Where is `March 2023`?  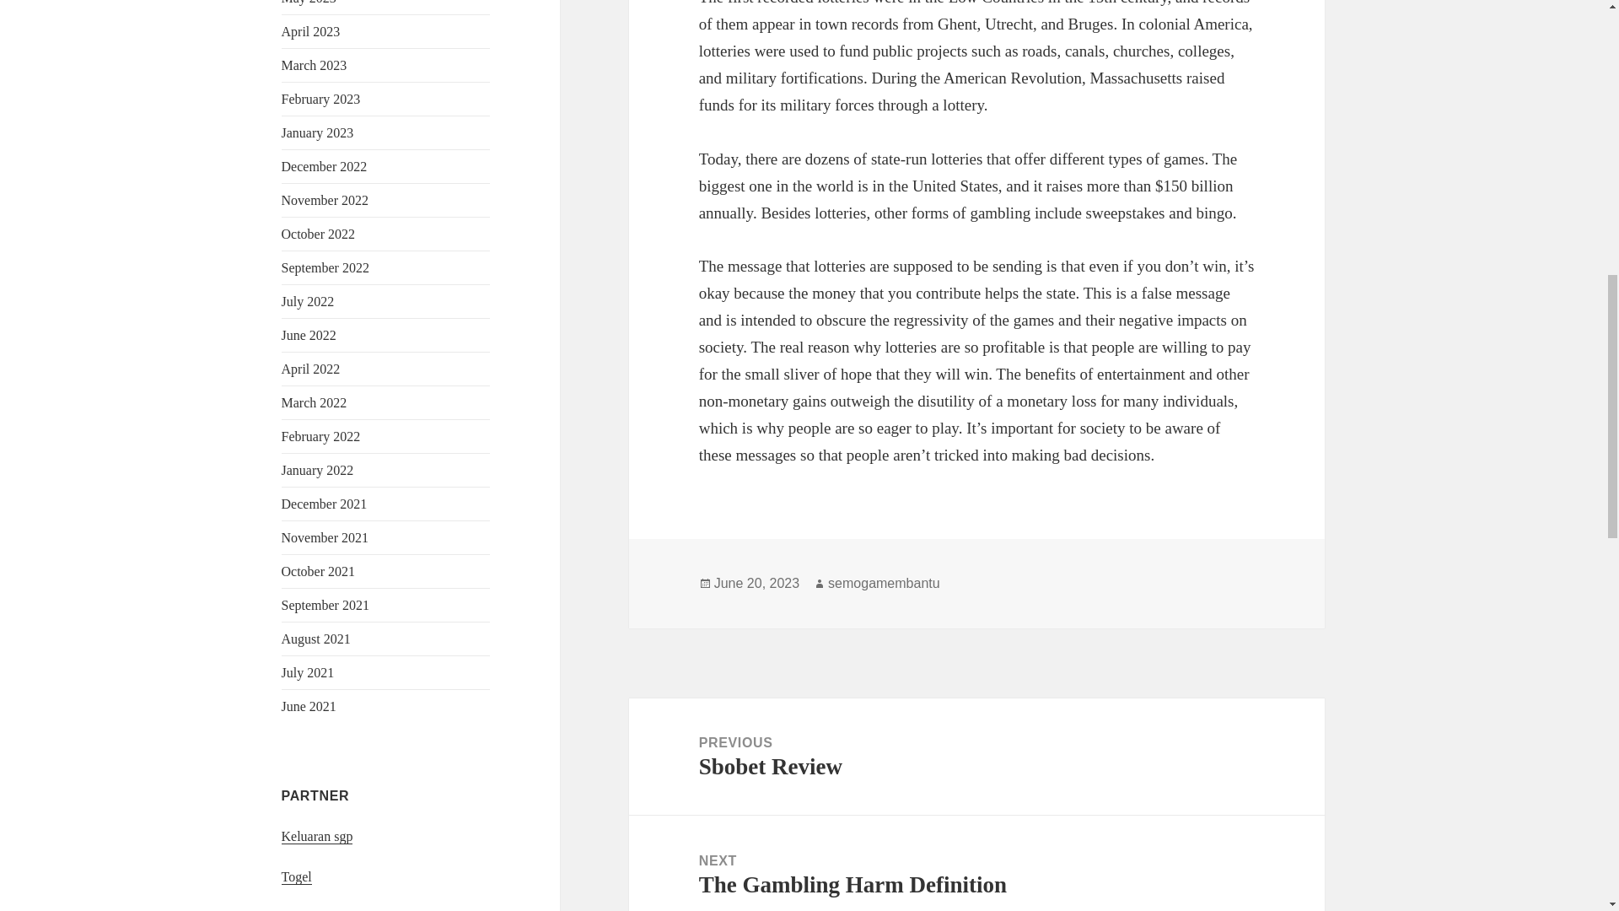 March 2023 is located at coordinates (315, 66).